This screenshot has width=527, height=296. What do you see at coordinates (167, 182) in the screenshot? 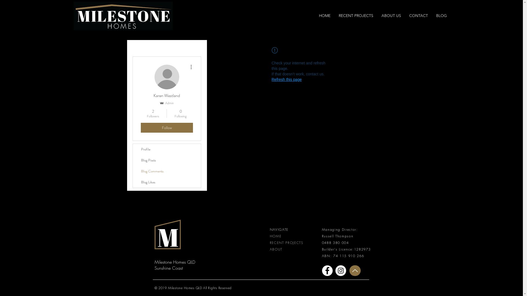
I see `Blog Likes` at bounding box center [167, 182].